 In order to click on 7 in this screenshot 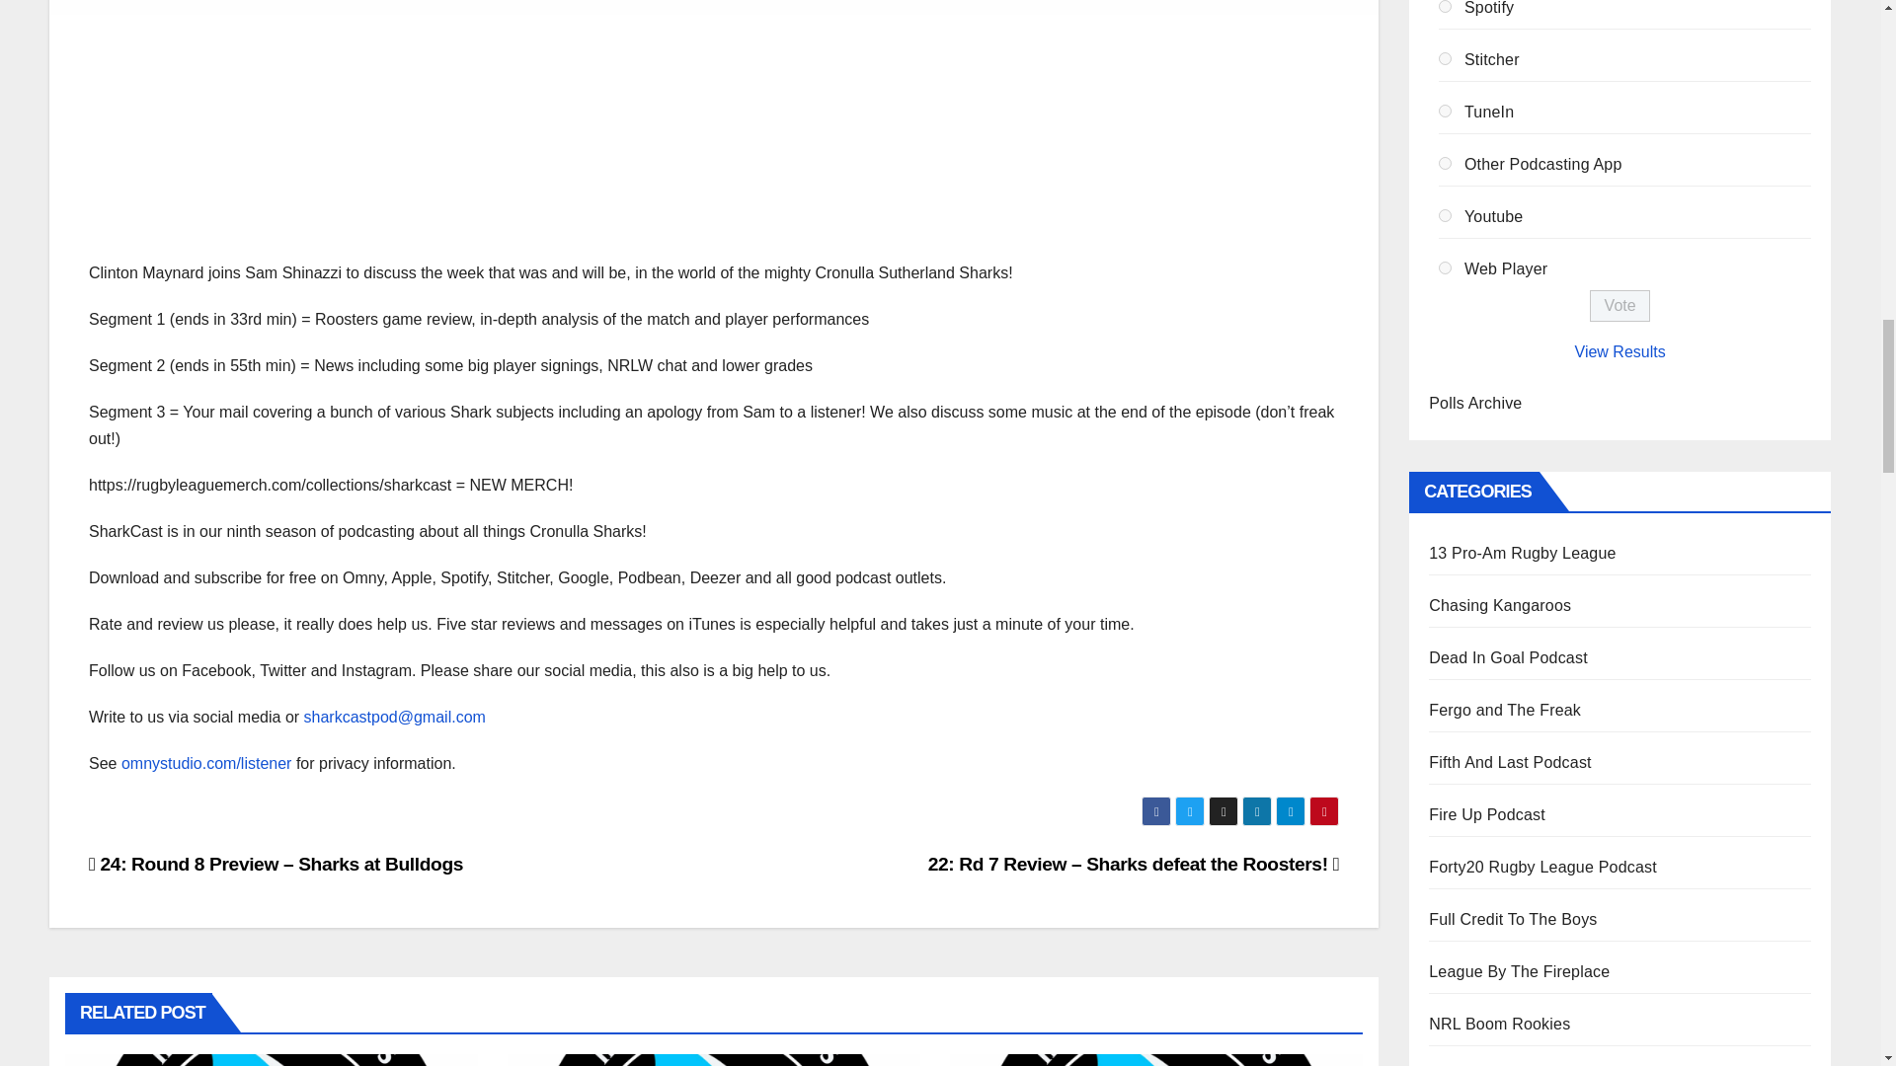, I will do `click(1446, 6)`.